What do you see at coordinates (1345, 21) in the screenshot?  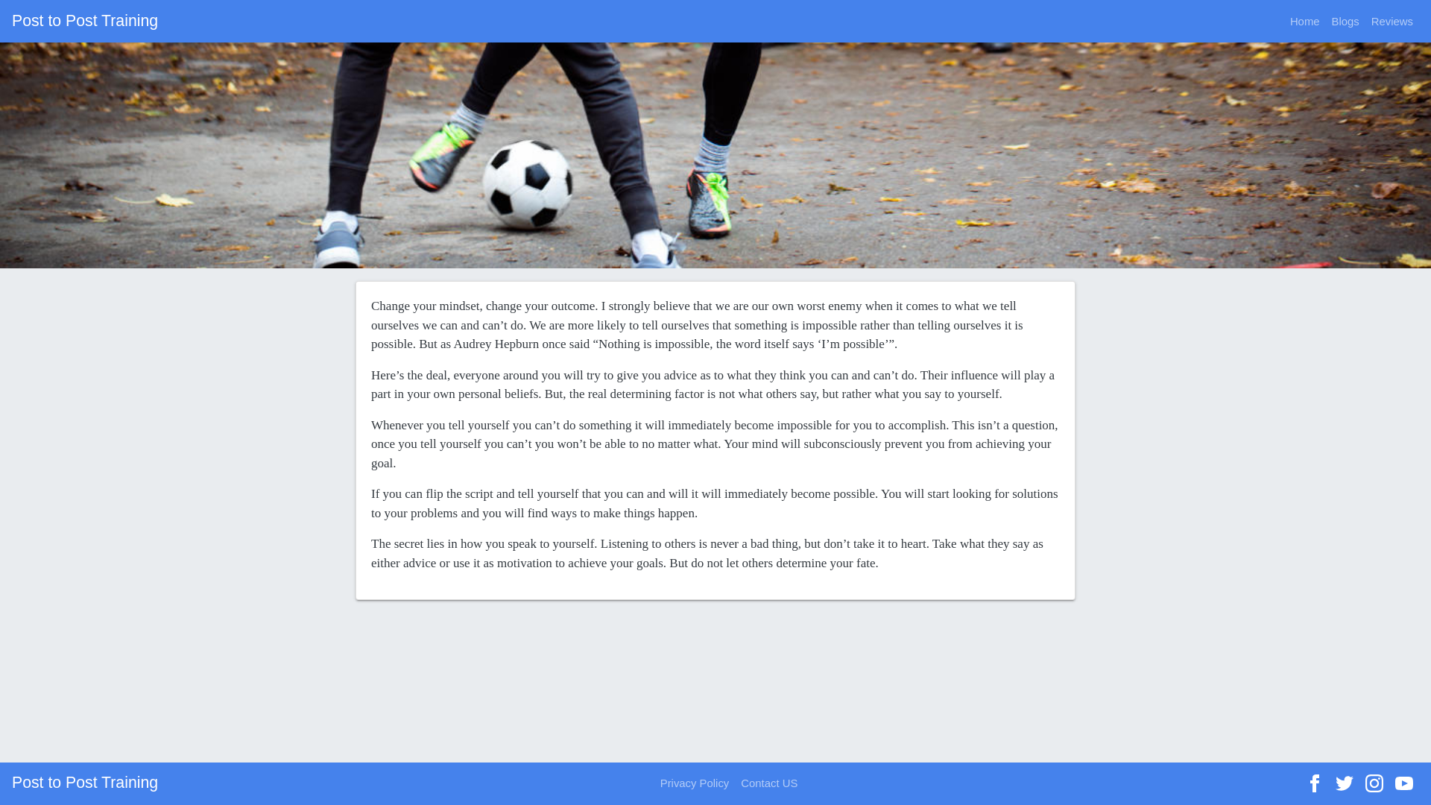 I see `Blogs` at bounding box center [1345, 21].